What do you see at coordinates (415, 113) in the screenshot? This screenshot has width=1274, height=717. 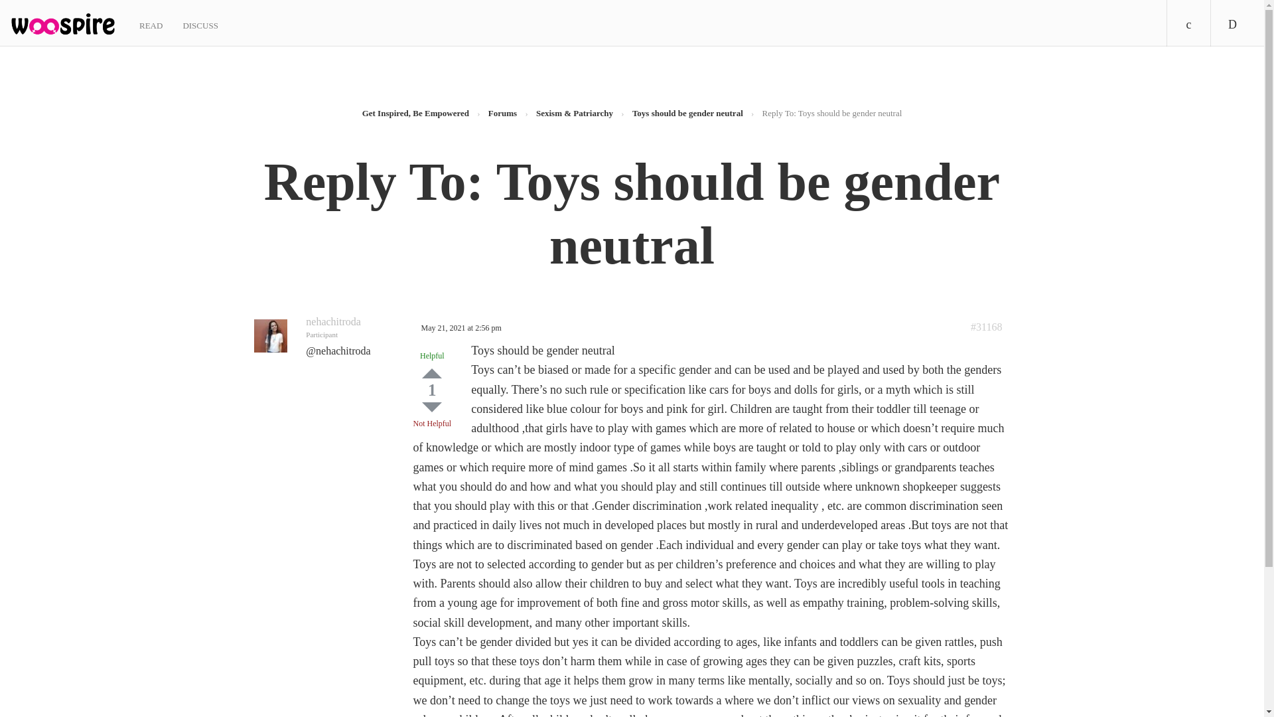 I see `Get Inspired, Be Empowered` at bounding box center [415, 113].